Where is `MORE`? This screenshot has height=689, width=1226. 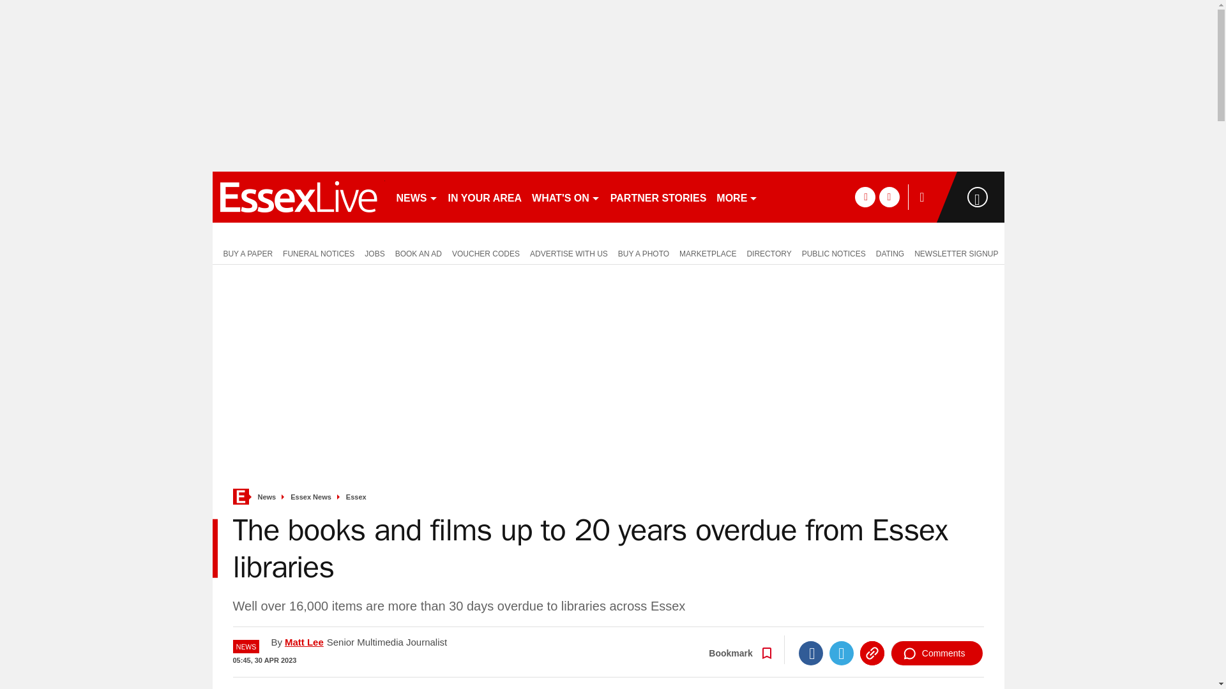
MORE is located at coordinates (737, 196).